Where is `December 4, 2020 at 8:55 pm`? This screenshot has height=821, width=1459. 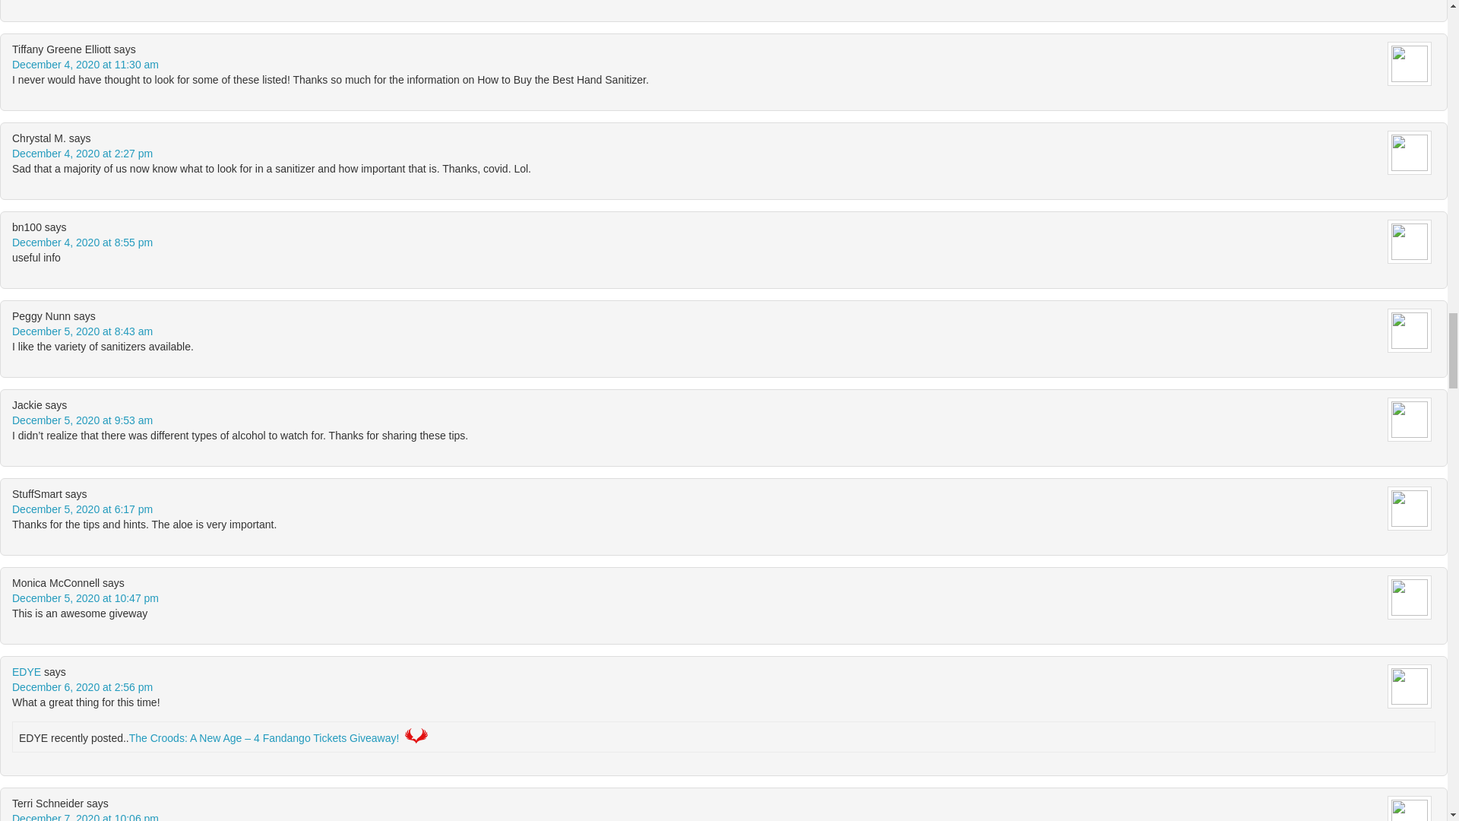
December 4, 2020 at 8:55 pm is located at coordinates (82, 242).